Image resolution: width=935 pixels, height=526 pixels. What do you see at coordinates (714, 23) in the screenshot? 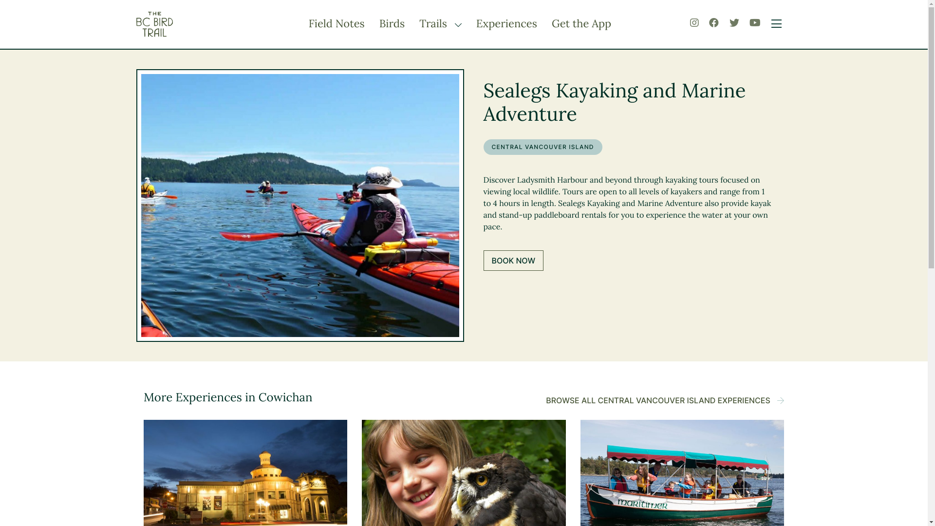
I see `BC Bird Trail Facebook Account` at bounding box center [714, 23].